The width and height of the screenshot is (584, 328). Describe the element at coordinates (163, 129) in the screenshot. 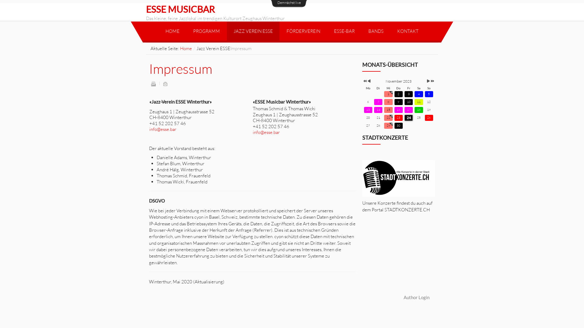

I see `info@esse.bar` at that location.